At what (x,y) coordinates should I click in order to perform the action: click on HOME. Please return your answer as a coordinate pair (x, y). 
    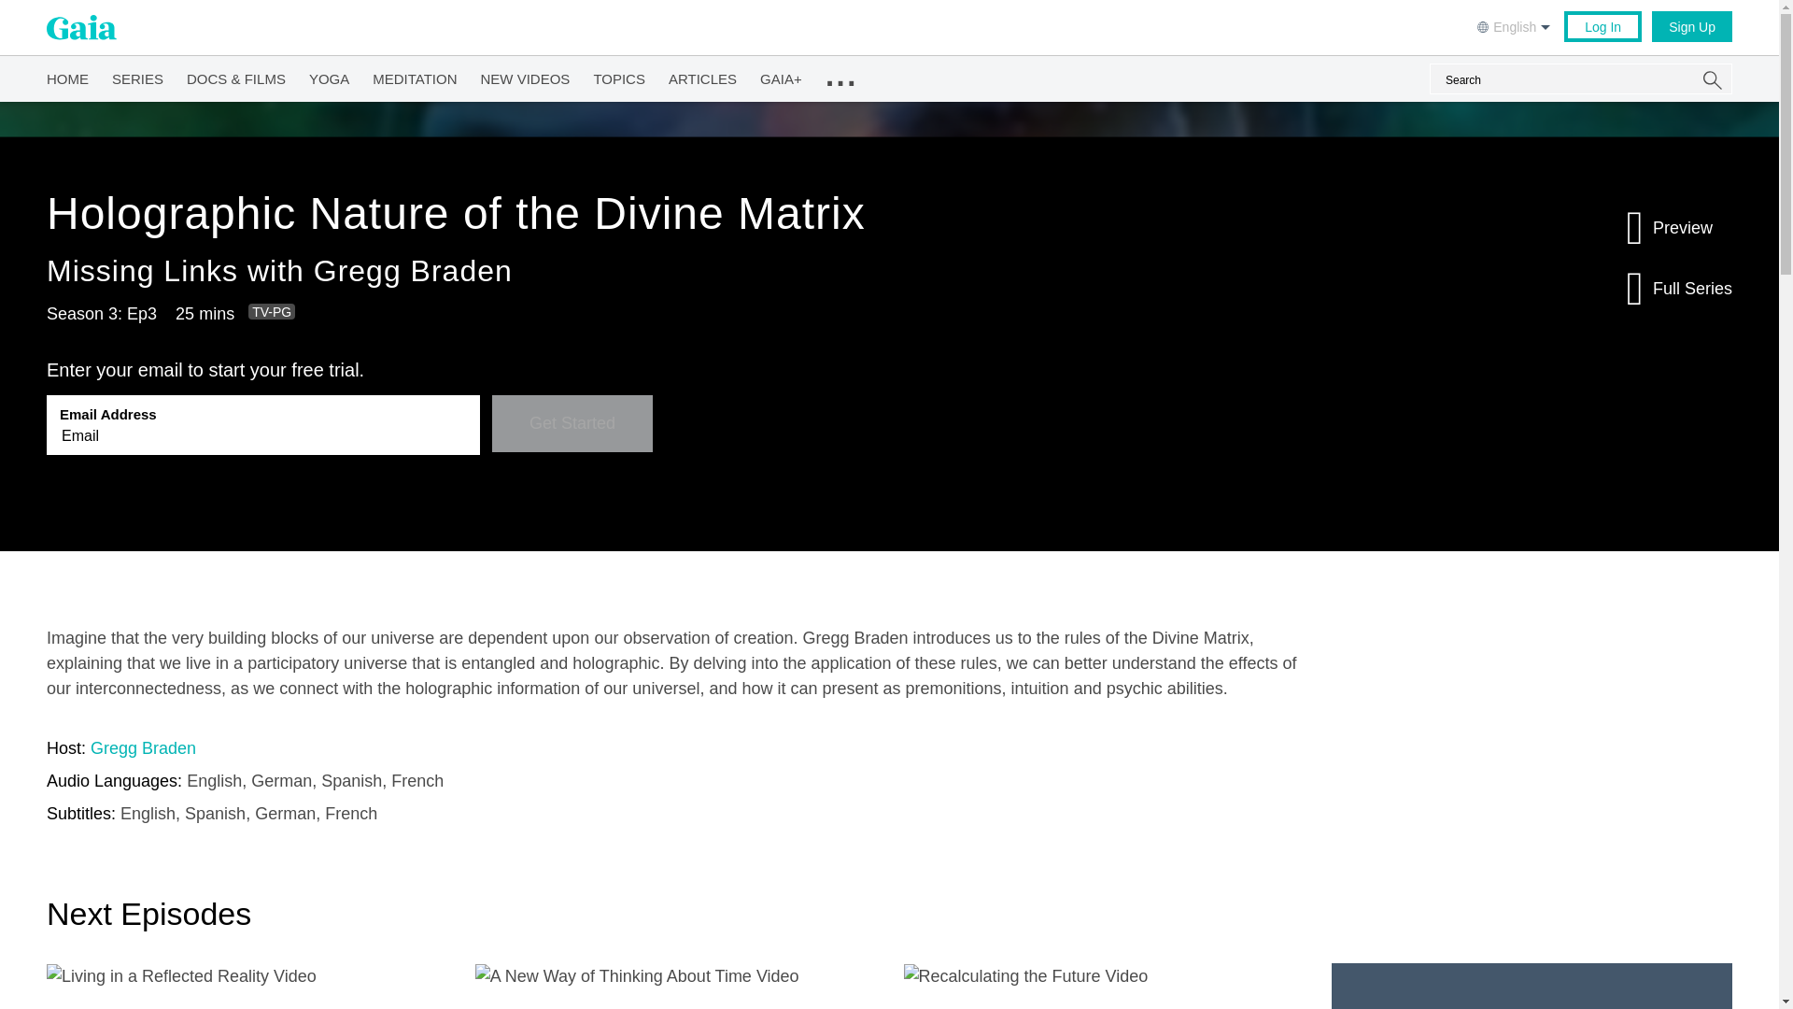
    Looking at the image, I should click on (67, 76).